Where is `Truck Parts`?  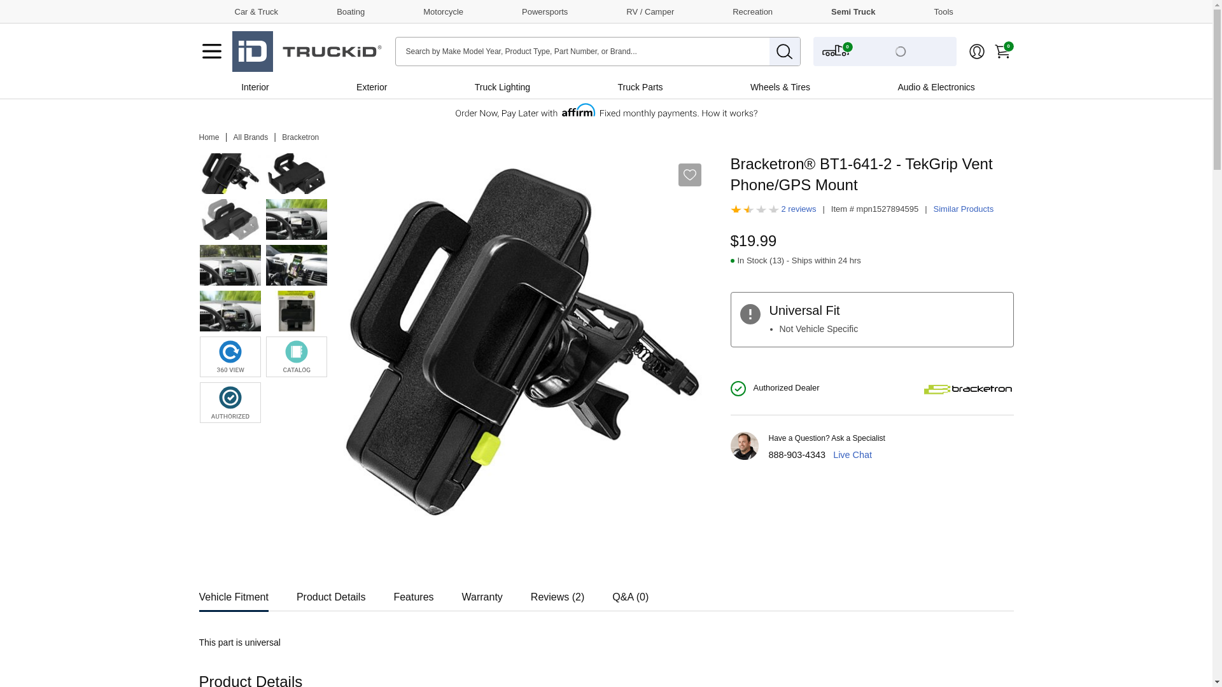
Truck Parts is located at coordinates (640, 87).